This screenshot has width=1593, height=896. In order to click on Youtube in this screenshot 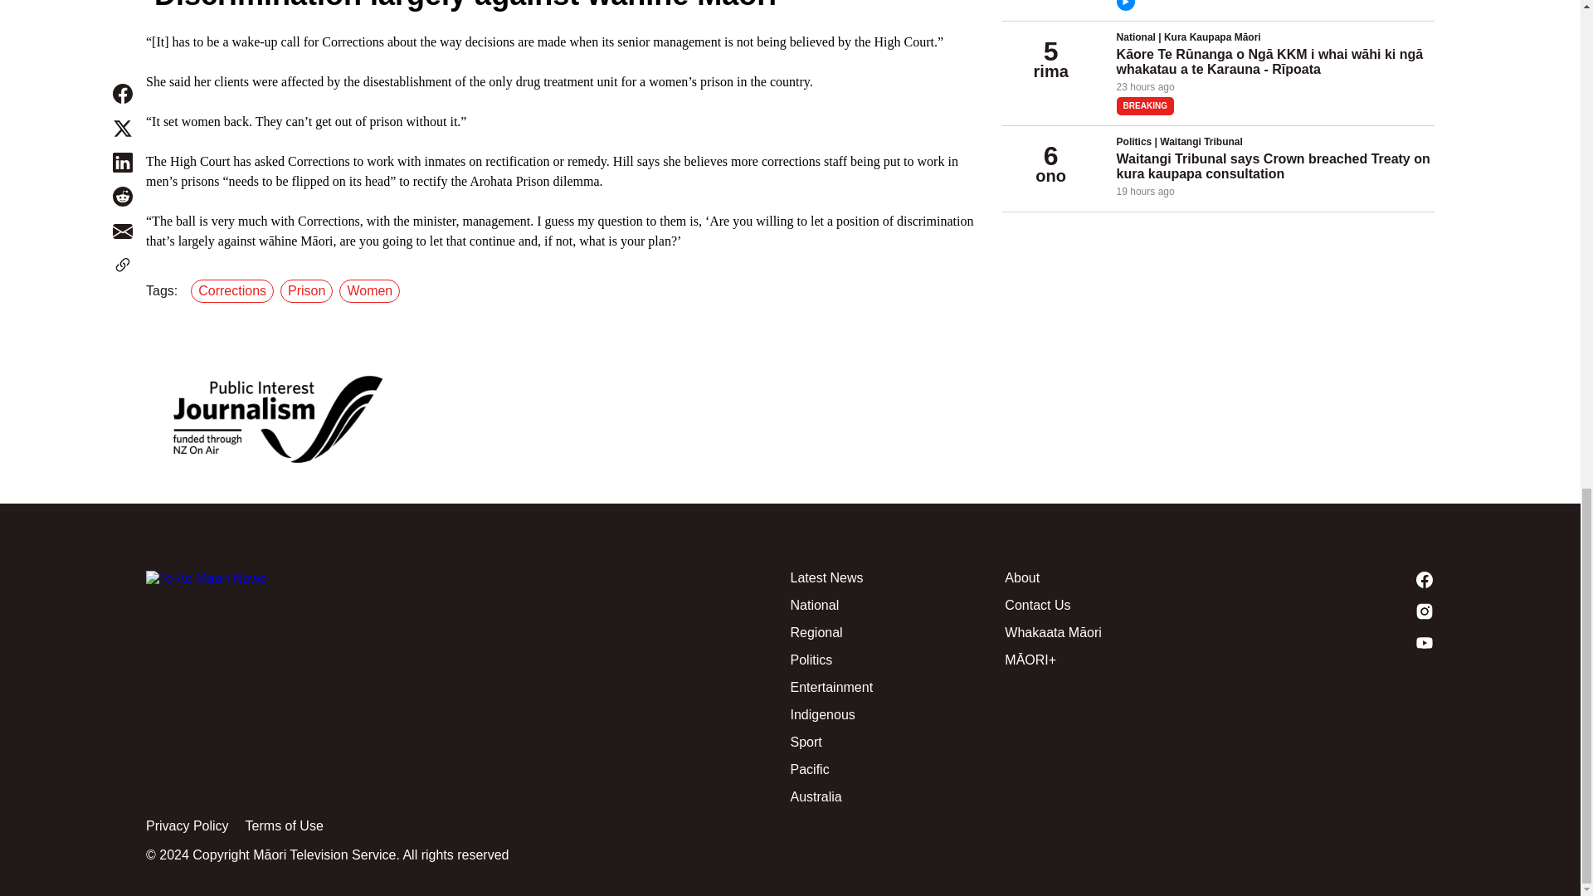, I will do `click(1327, 642)`.